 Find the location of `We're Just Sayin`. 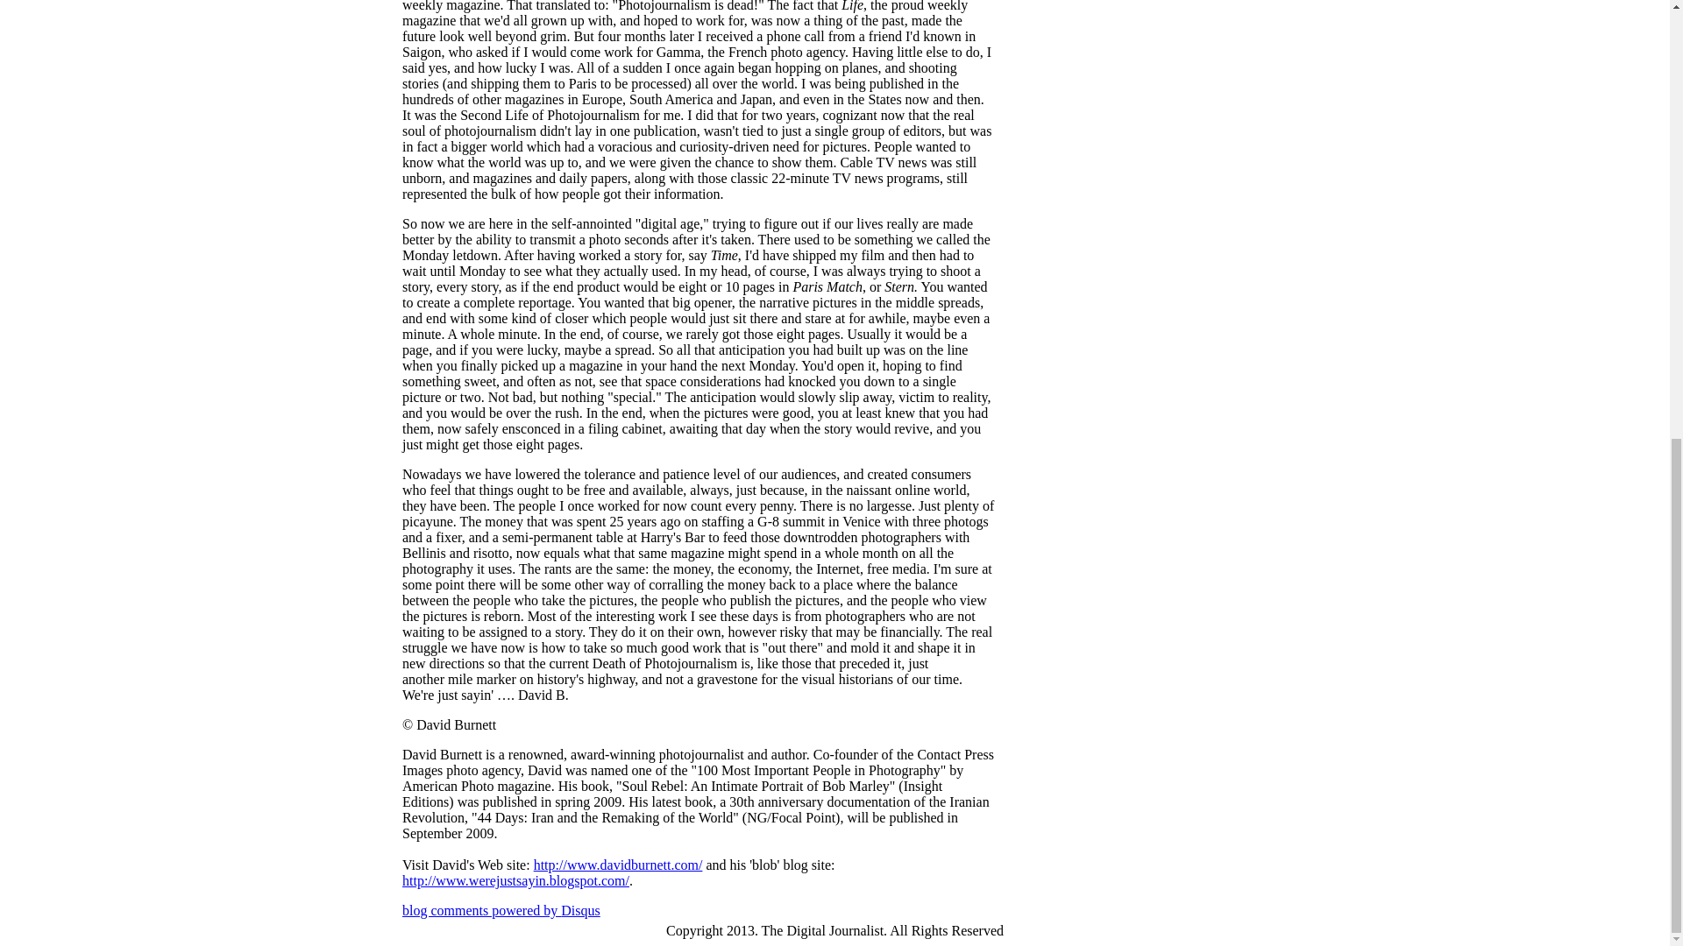

We're Just Sayin is located at coordinates (515, 880).